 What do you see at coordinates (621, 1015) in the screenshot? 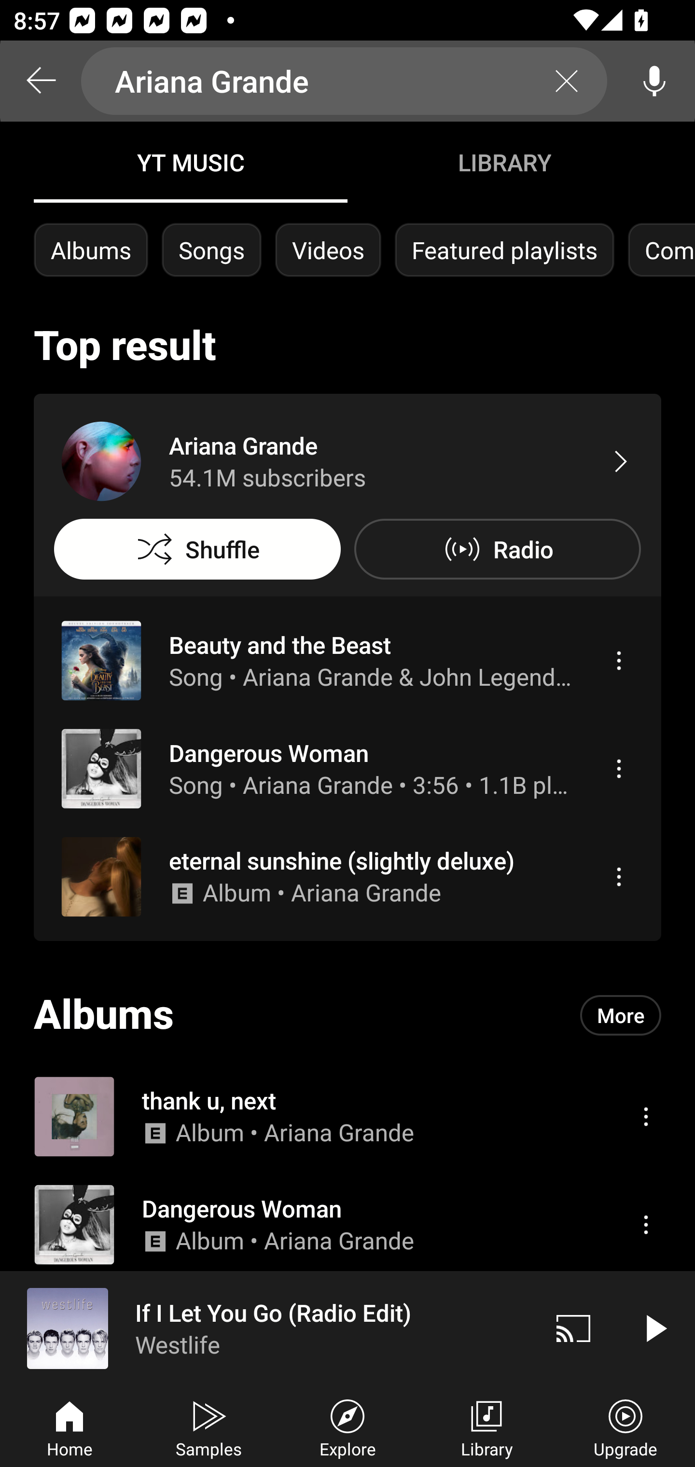
I see `More` at bounding box center [621, 1015].